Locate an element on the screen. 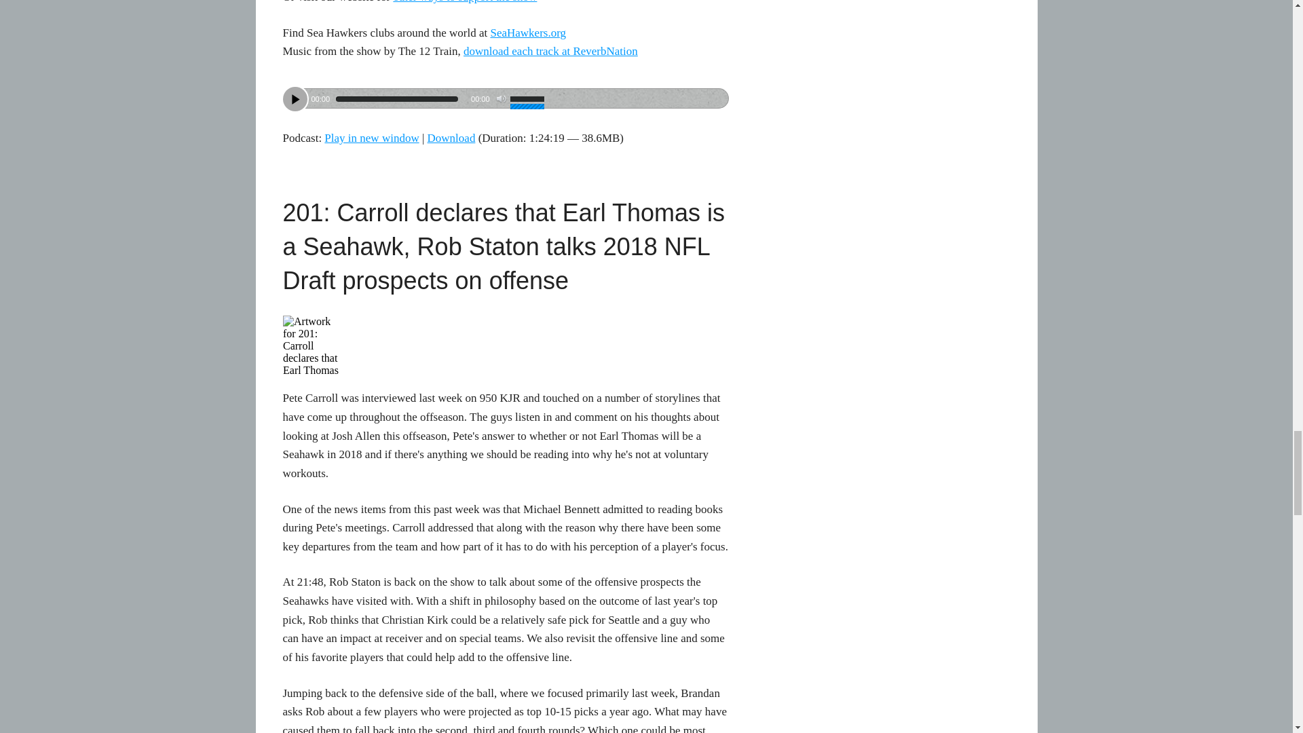 This screenshot has width=1303, height=733. Play is located at coordinates (295, 99).